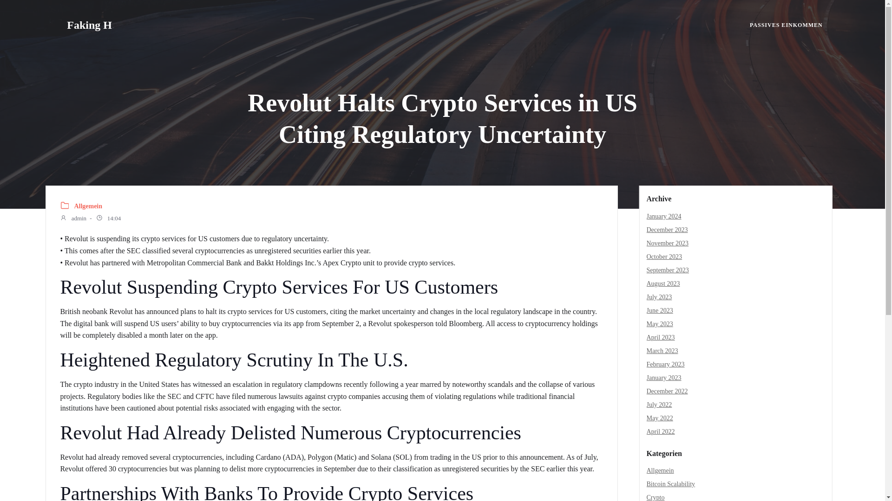  Describe the element at coordinates (660, 418) in the screenshot. I see `May 2022` at that location.